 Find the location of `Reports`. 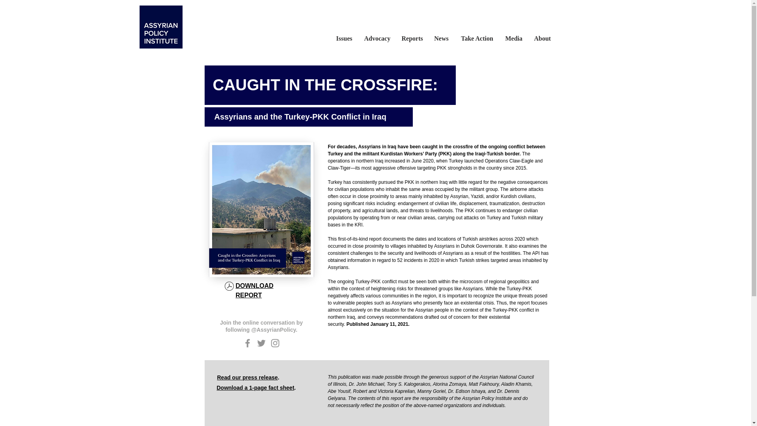

Reports is located at coordinates (412, 39).